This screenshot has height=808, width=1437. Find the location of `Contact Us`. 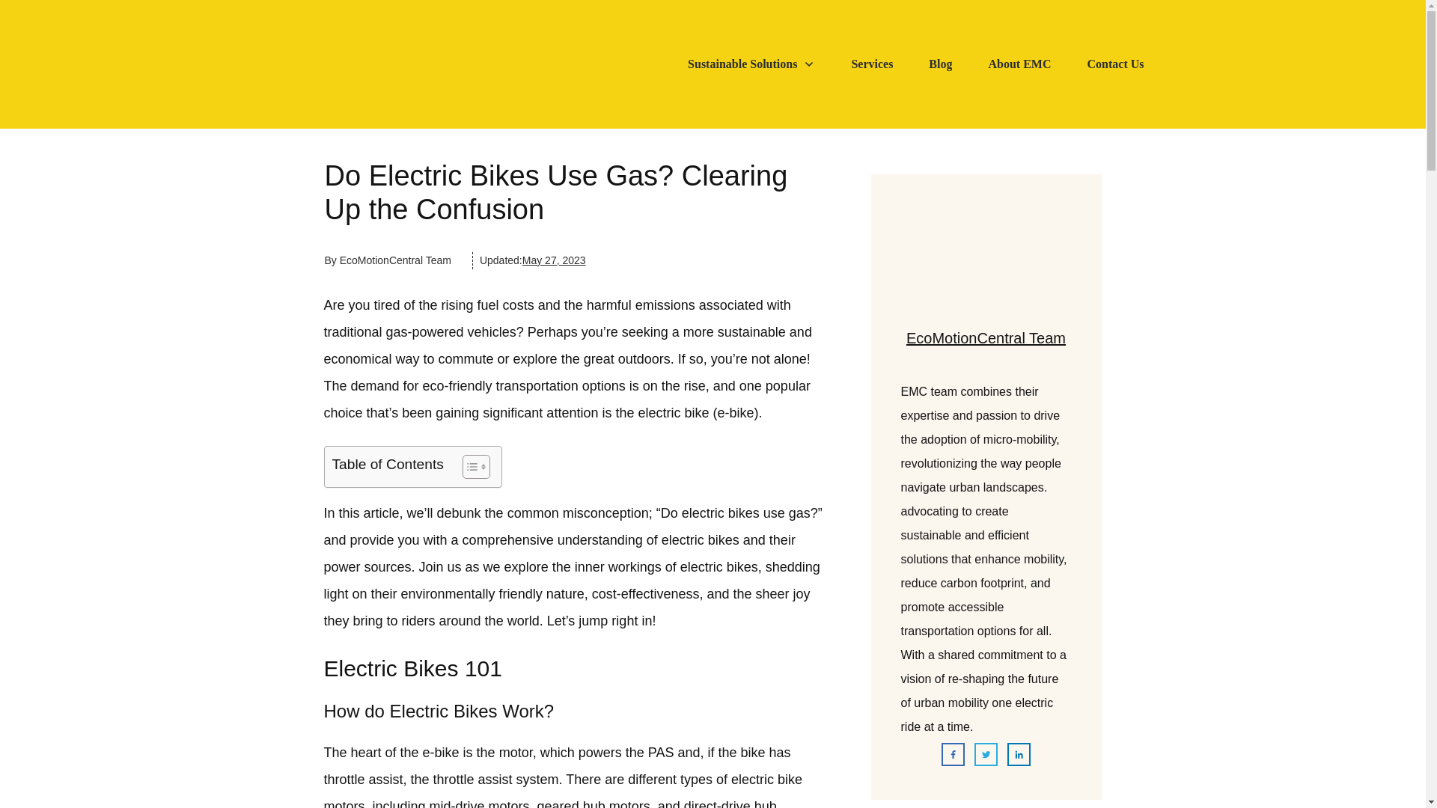

Contact Us is located at coordinates (1115, 64).